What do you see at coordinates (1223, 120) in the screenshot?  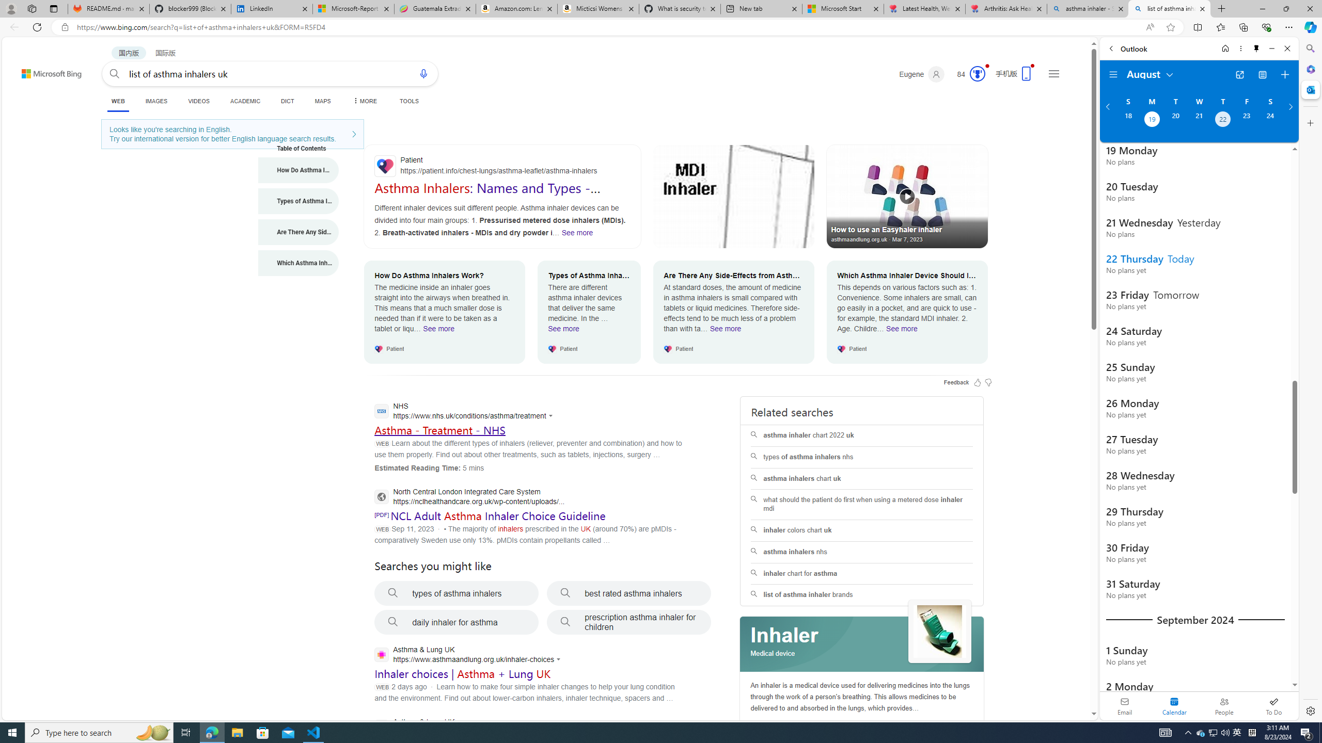 I see `Thursday, August 22, 2024. Today. ` at bounding box center [1223, 120].